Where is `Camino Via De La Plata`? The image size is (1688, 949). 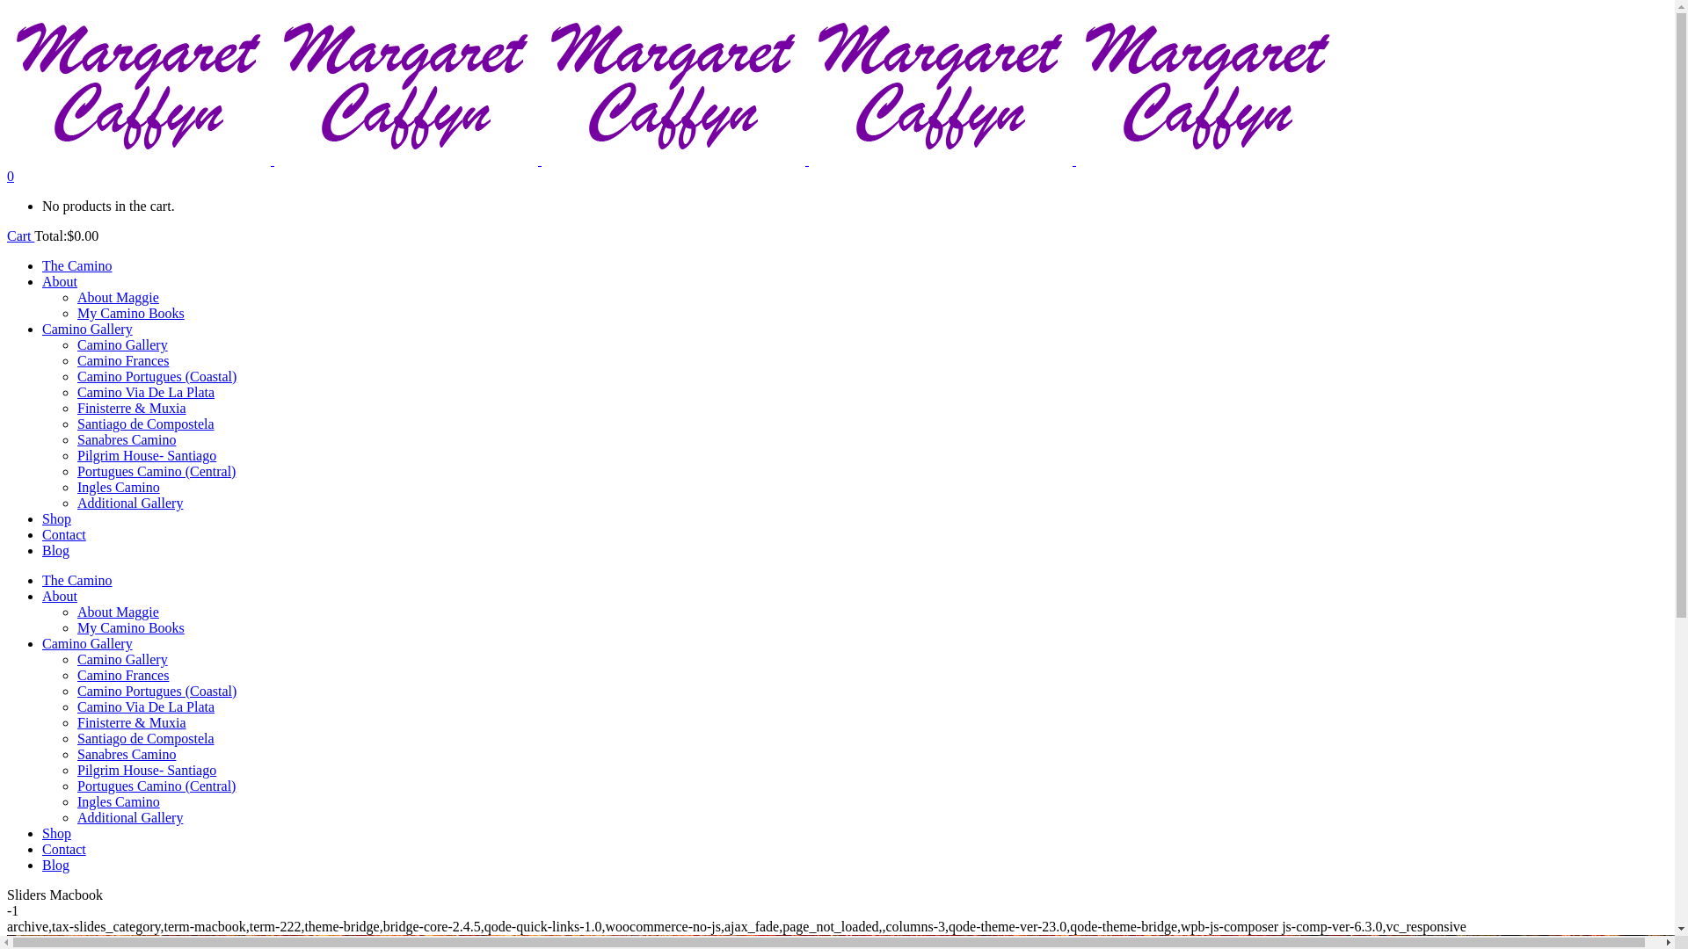 Camino Via De La Plata is located at coordinates (146, 706).